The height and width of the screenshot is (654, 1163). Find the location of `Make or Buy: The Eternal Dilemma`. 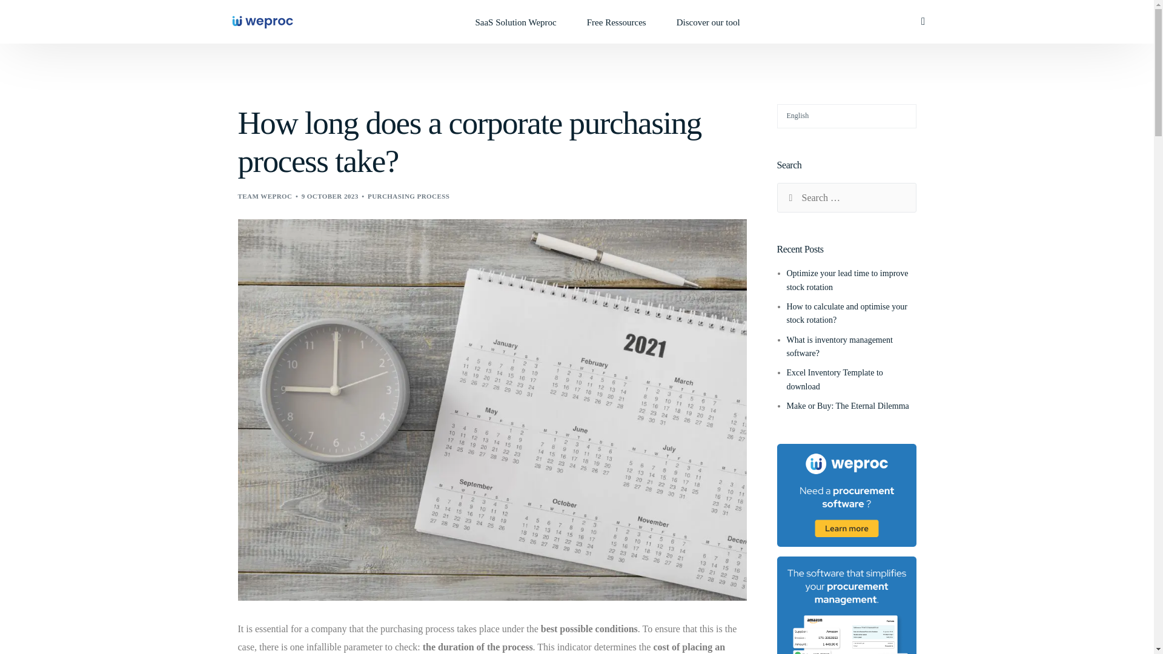

Make or Buy: The Eternal Dilemma is located at coordinates (847, 406).